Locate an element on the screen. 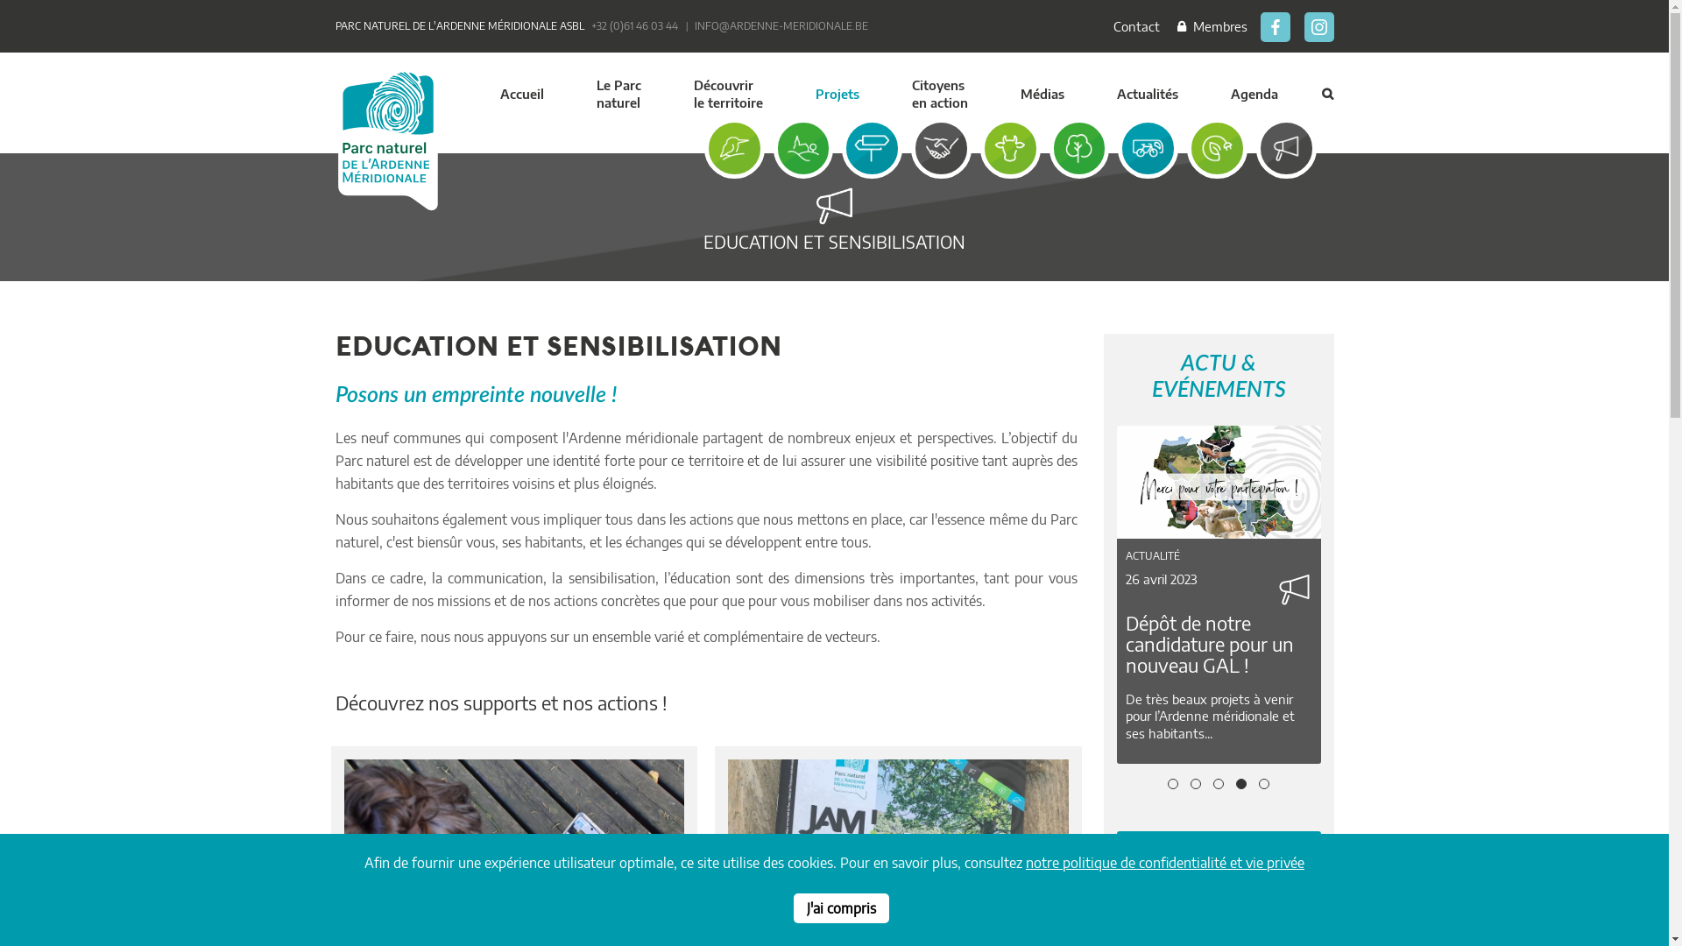  Agenda is located at coordinates (1254, 98).